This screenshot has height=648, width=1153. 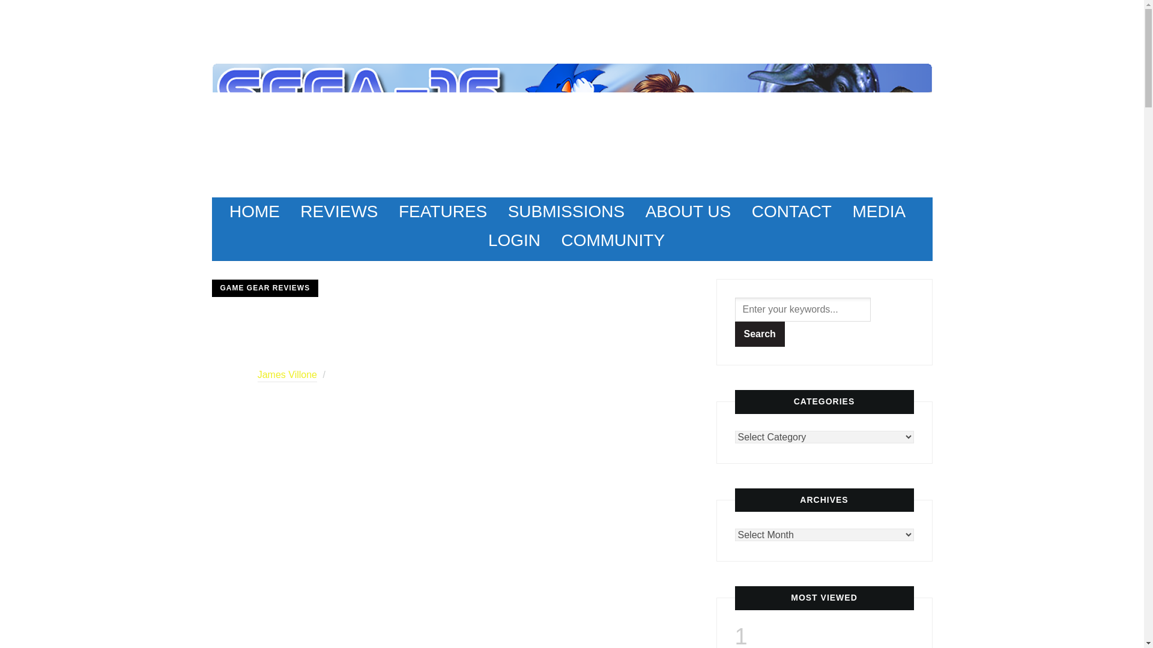 I want to click on ABOUT US, so click(x=688, y=211).